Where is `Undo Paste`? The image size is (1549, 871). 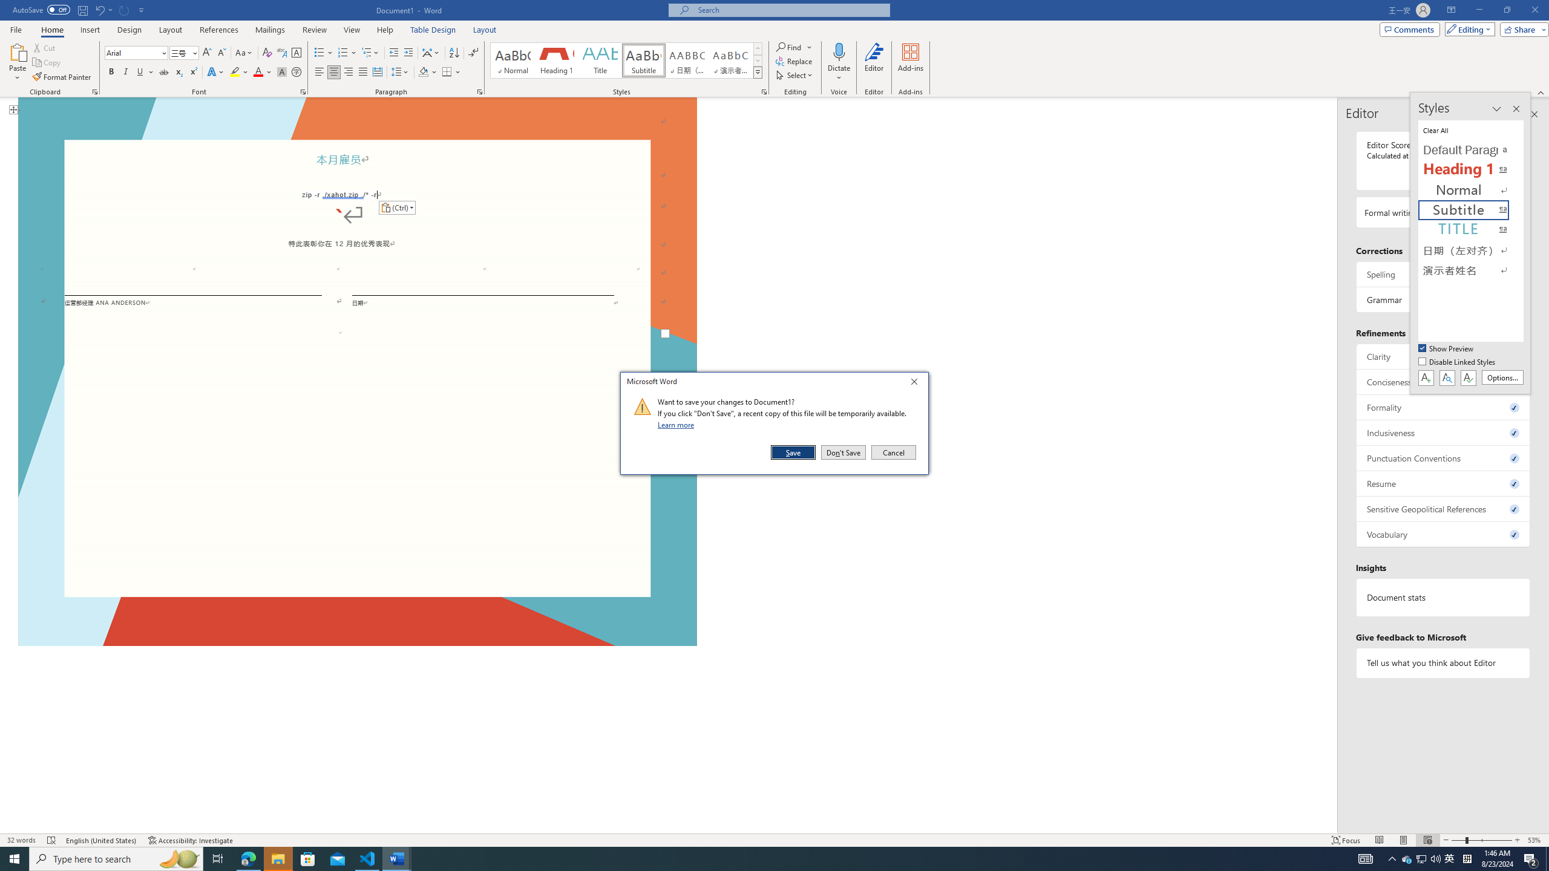 Undo Paste is located at coordinates (99, 10).